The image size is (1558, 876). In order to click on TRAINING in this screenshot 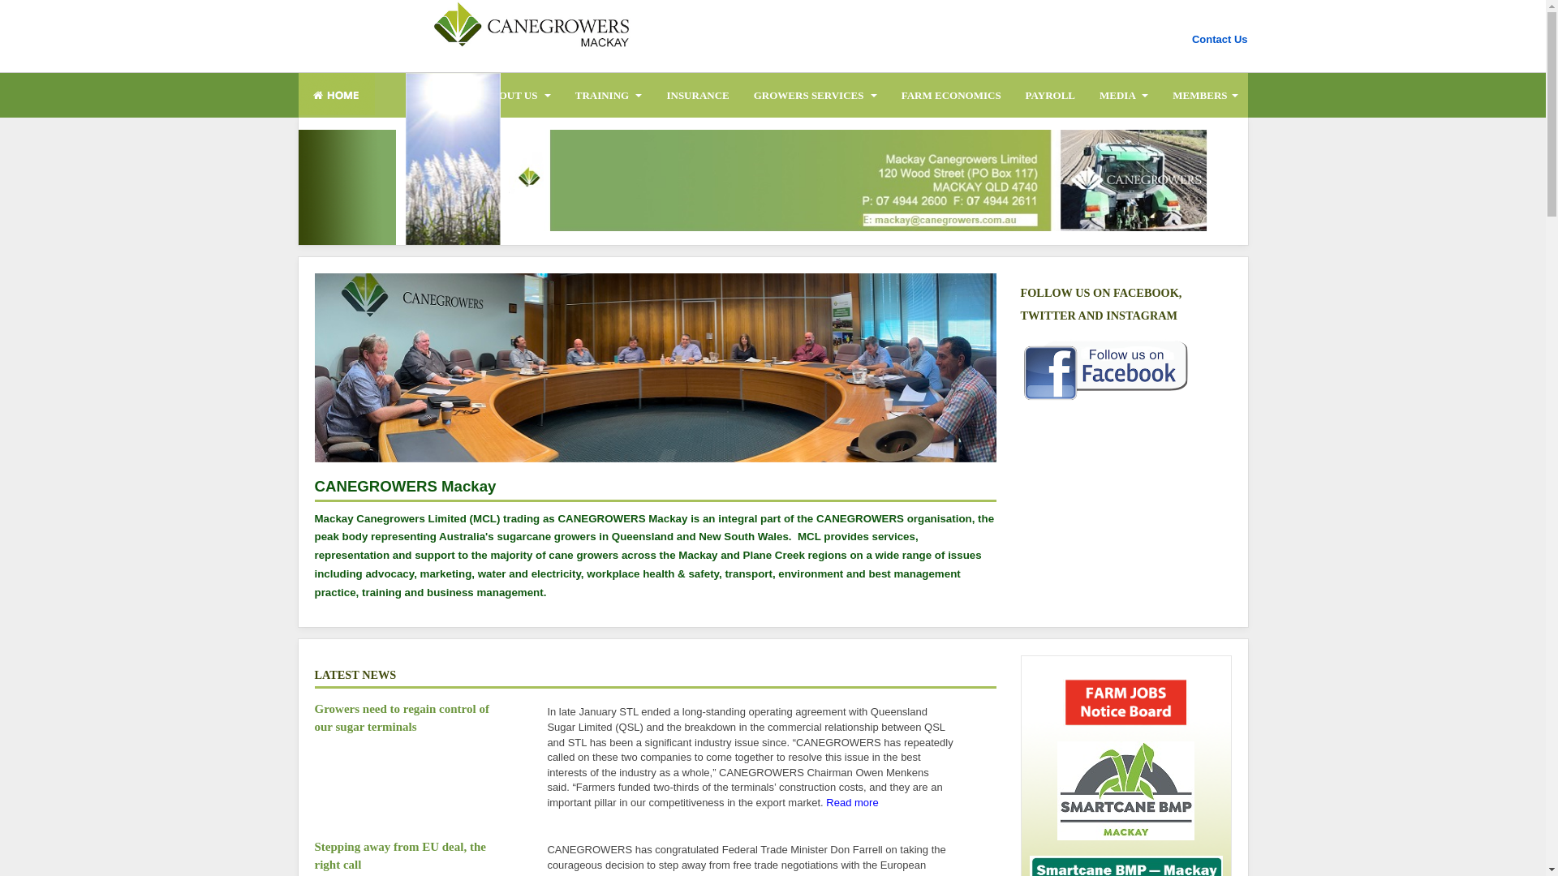, I will do `click(609, 96)`.